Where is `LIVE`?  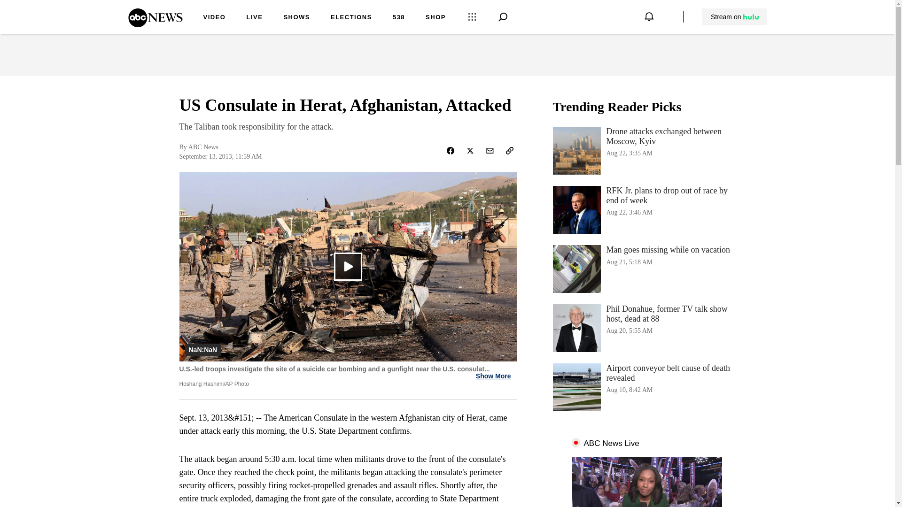
LIVE is located at coordinates (735, 17).